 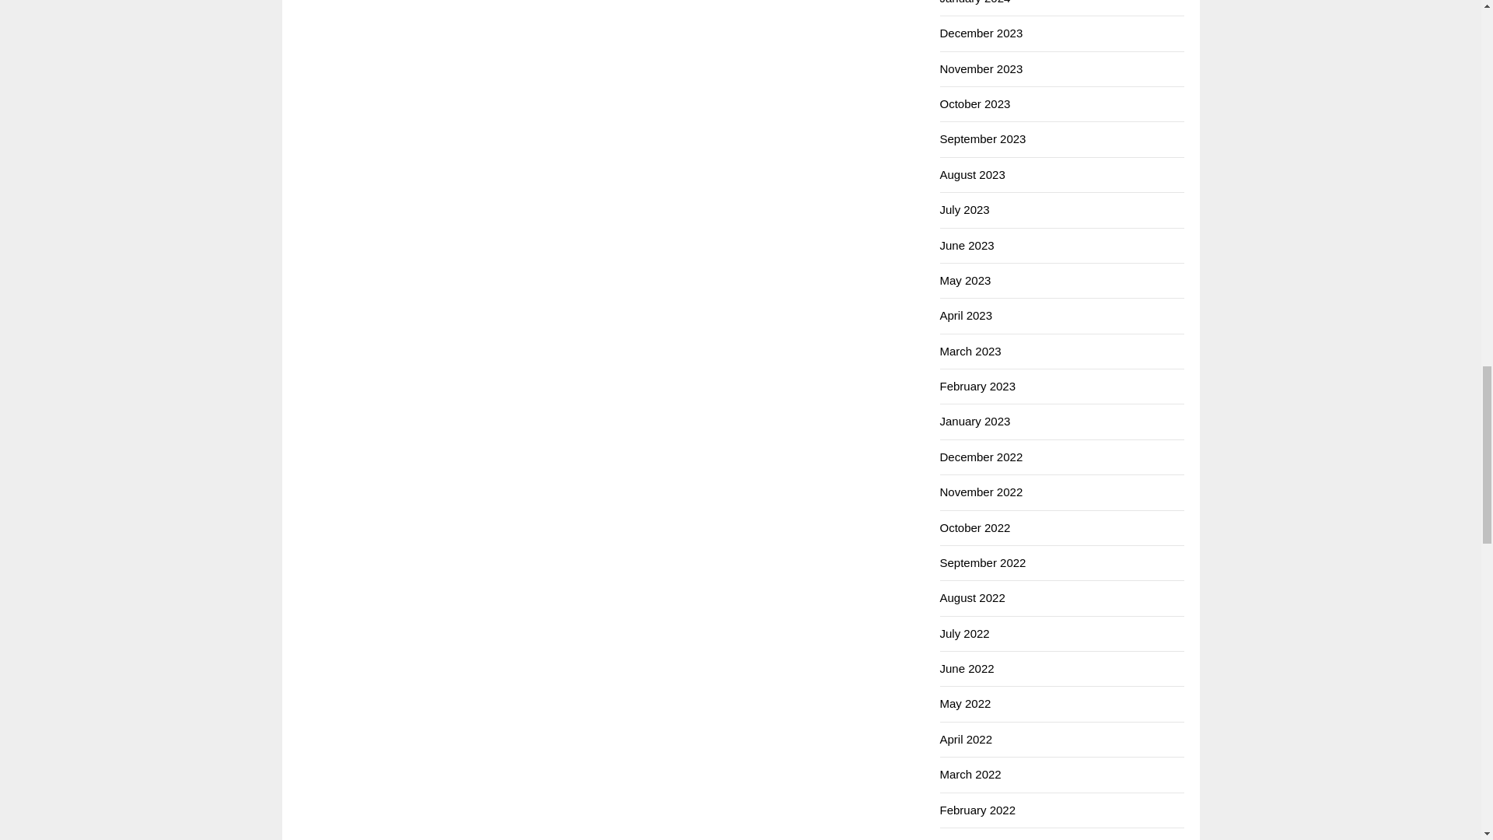 I want to click on December 2023, so click(x=981, y=33).